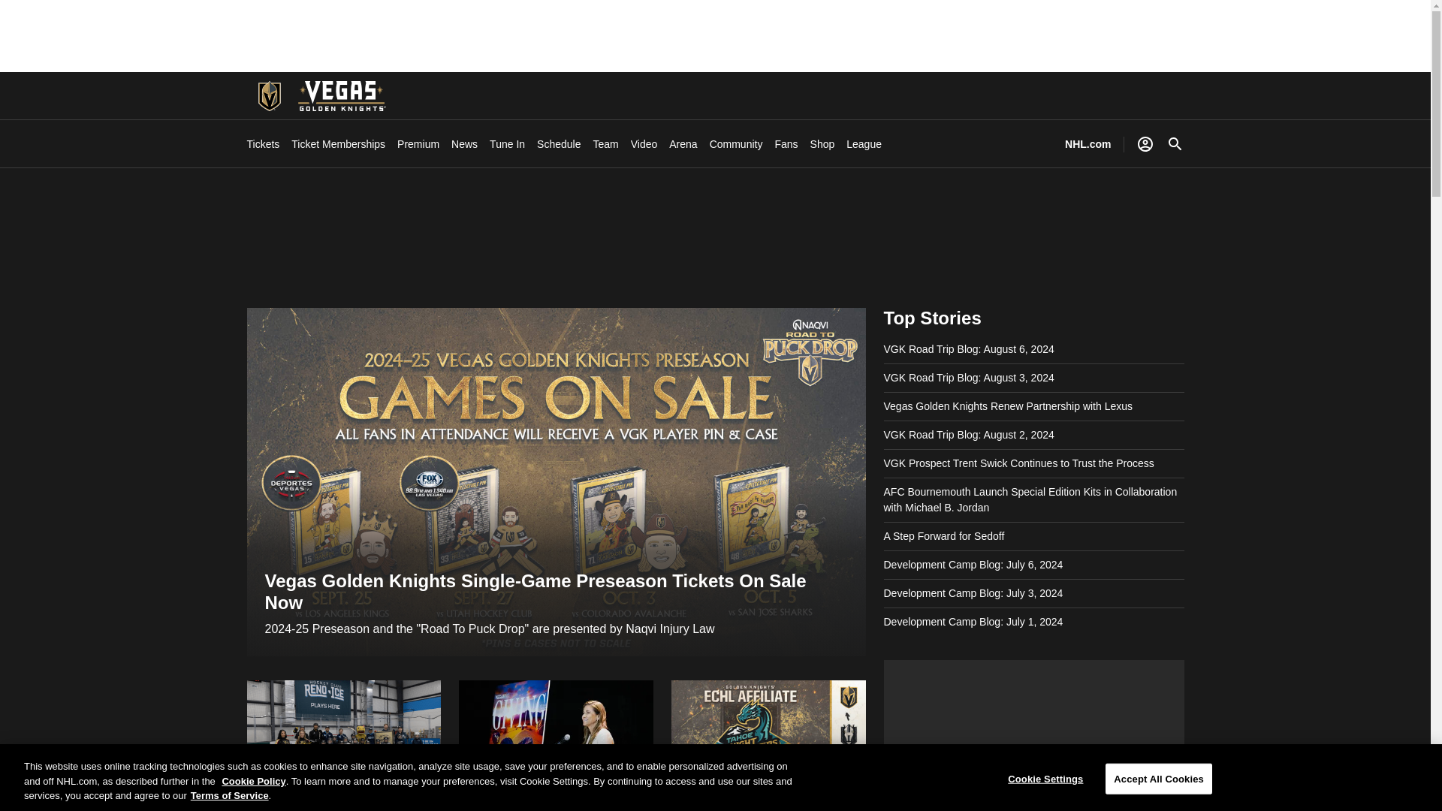 This screenshot has height=811, width=1442. What do you see at coordinates (1088, 144) in the screenshot?
I see `NHL.com` at bounding box center [1088, 144].